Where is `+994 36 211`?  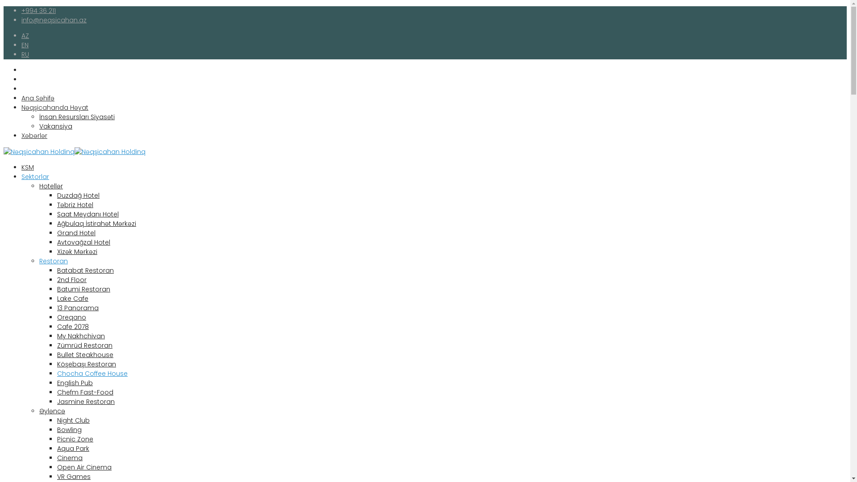
+994 36 211 is located at coordinates (38, 11).